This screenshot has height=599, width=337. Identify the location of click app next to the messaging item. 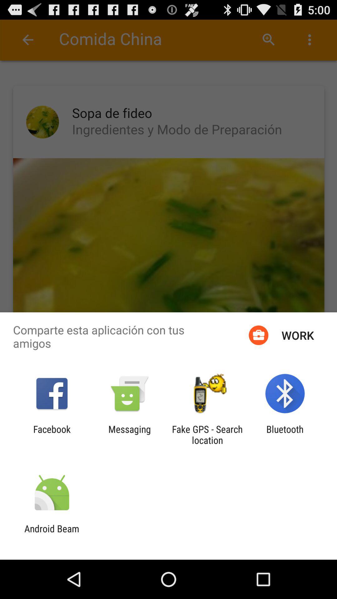
(207, 435).